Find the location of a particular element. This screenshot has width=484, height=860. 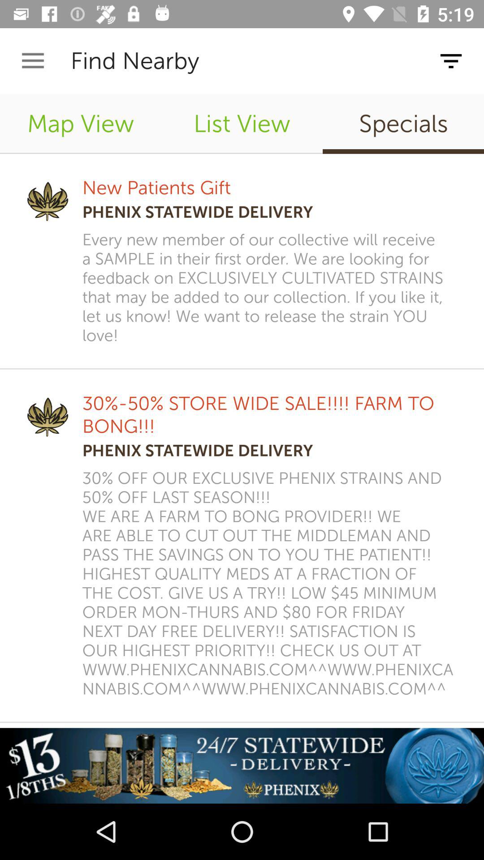

turn on icon above phenix statewide delivery item is located at coordinates (156, 187).